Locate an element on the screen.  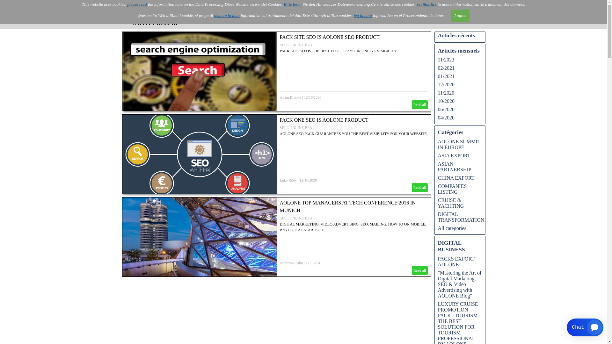
11/2023 is located at coordinates (446, 60).